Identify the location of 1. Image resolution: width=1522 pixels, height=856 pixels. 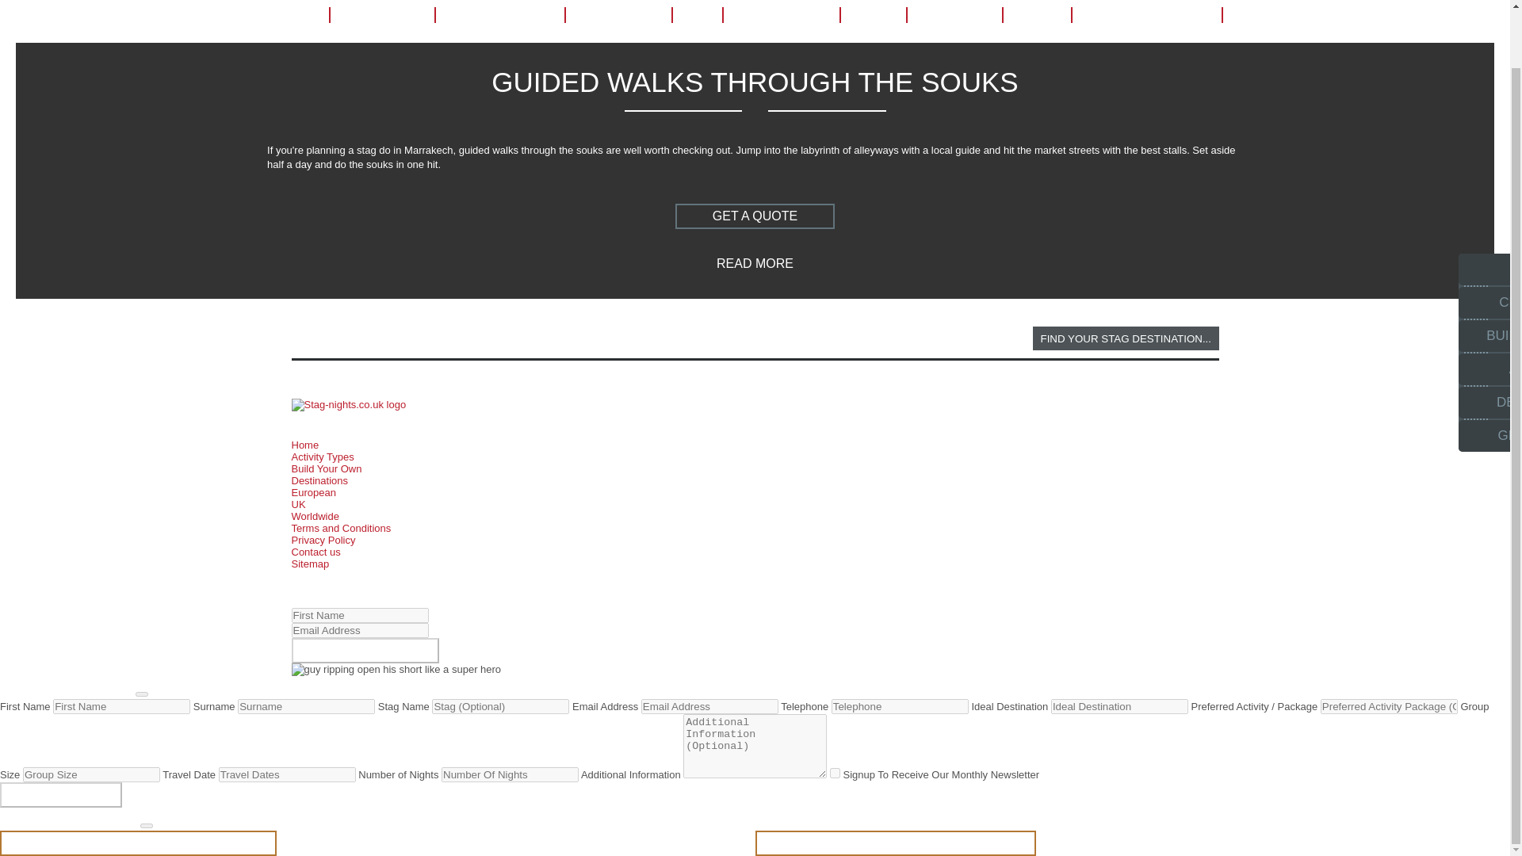
(834, 772).